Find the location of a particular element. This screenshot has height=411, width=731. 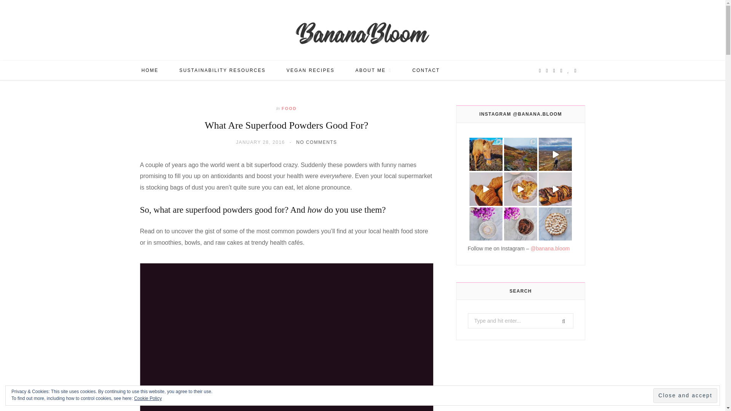

FOOD is located at coordinates (289, 108).